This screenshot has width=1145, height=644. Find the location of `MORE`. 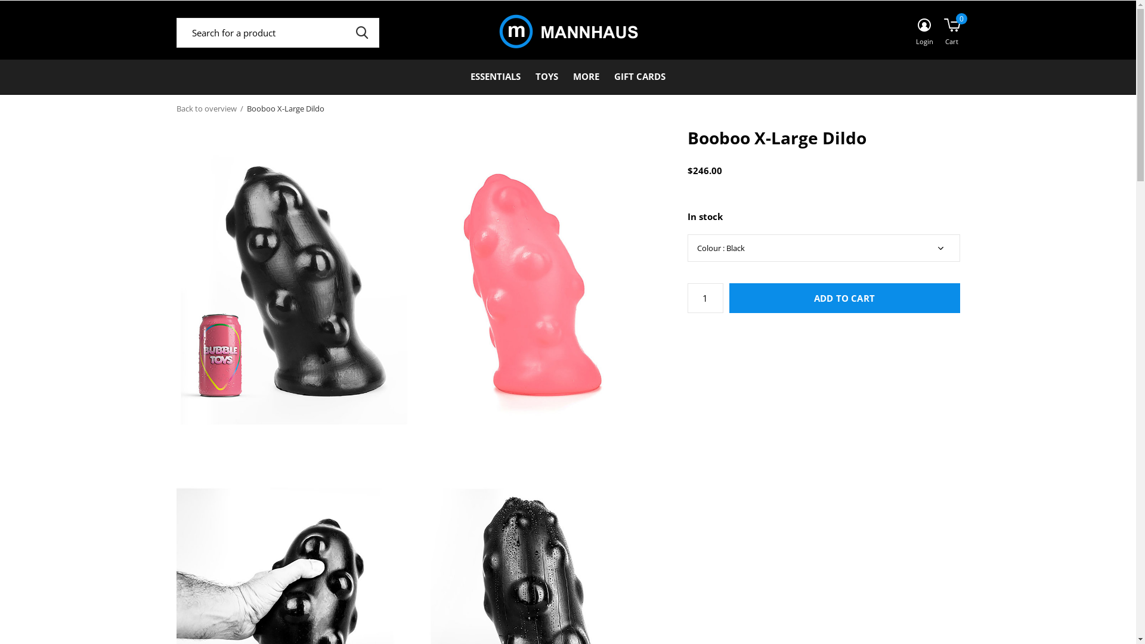

MORE is located at coordinates (586, 76).